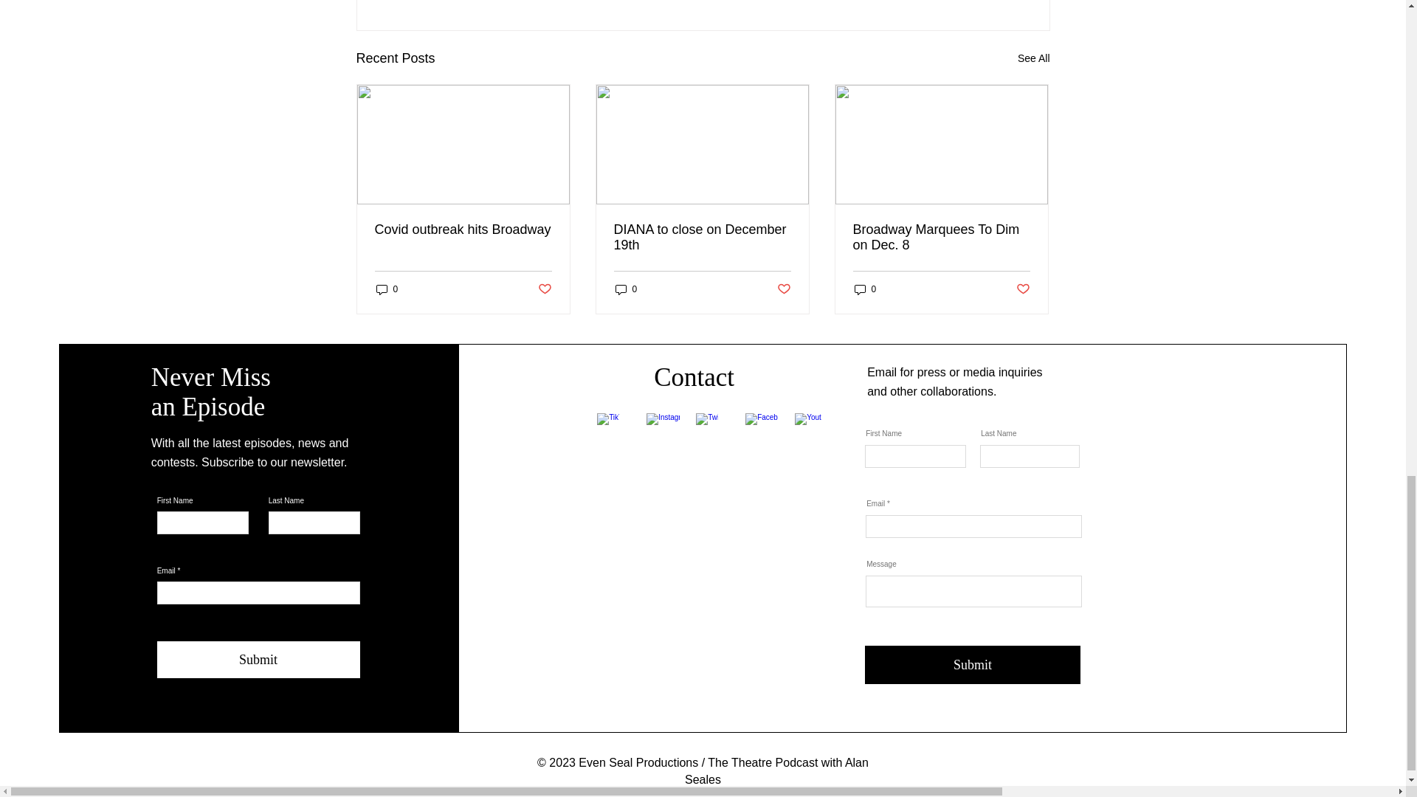 The image size is (1417, 797). I want to click on Post not marked as liked, so click(543, 289).